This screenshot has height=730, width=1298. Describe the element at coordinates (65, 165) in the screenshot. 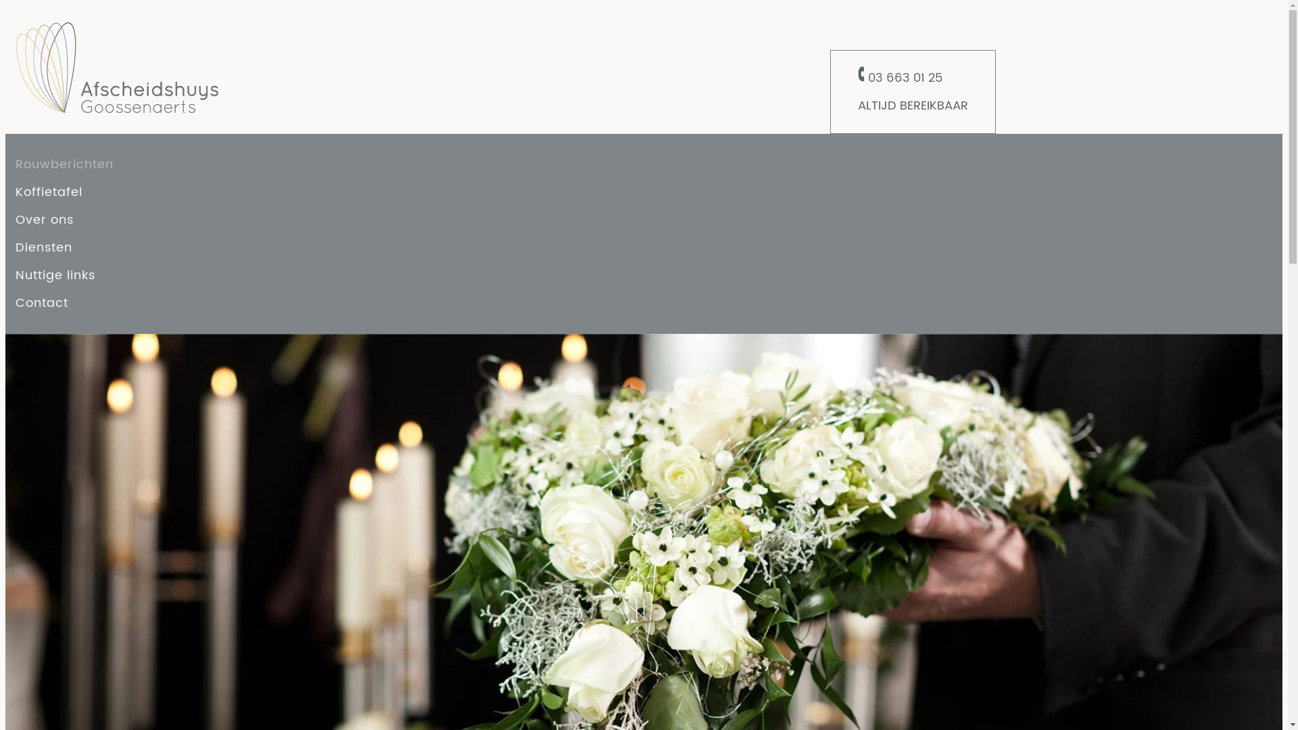

I see `Rouwberichten` at that location.